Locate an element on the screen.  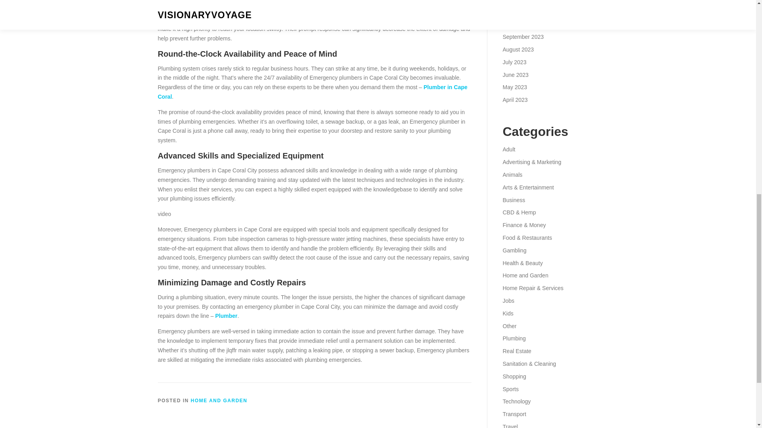
May 2023 is located at coordinates (514, 87).